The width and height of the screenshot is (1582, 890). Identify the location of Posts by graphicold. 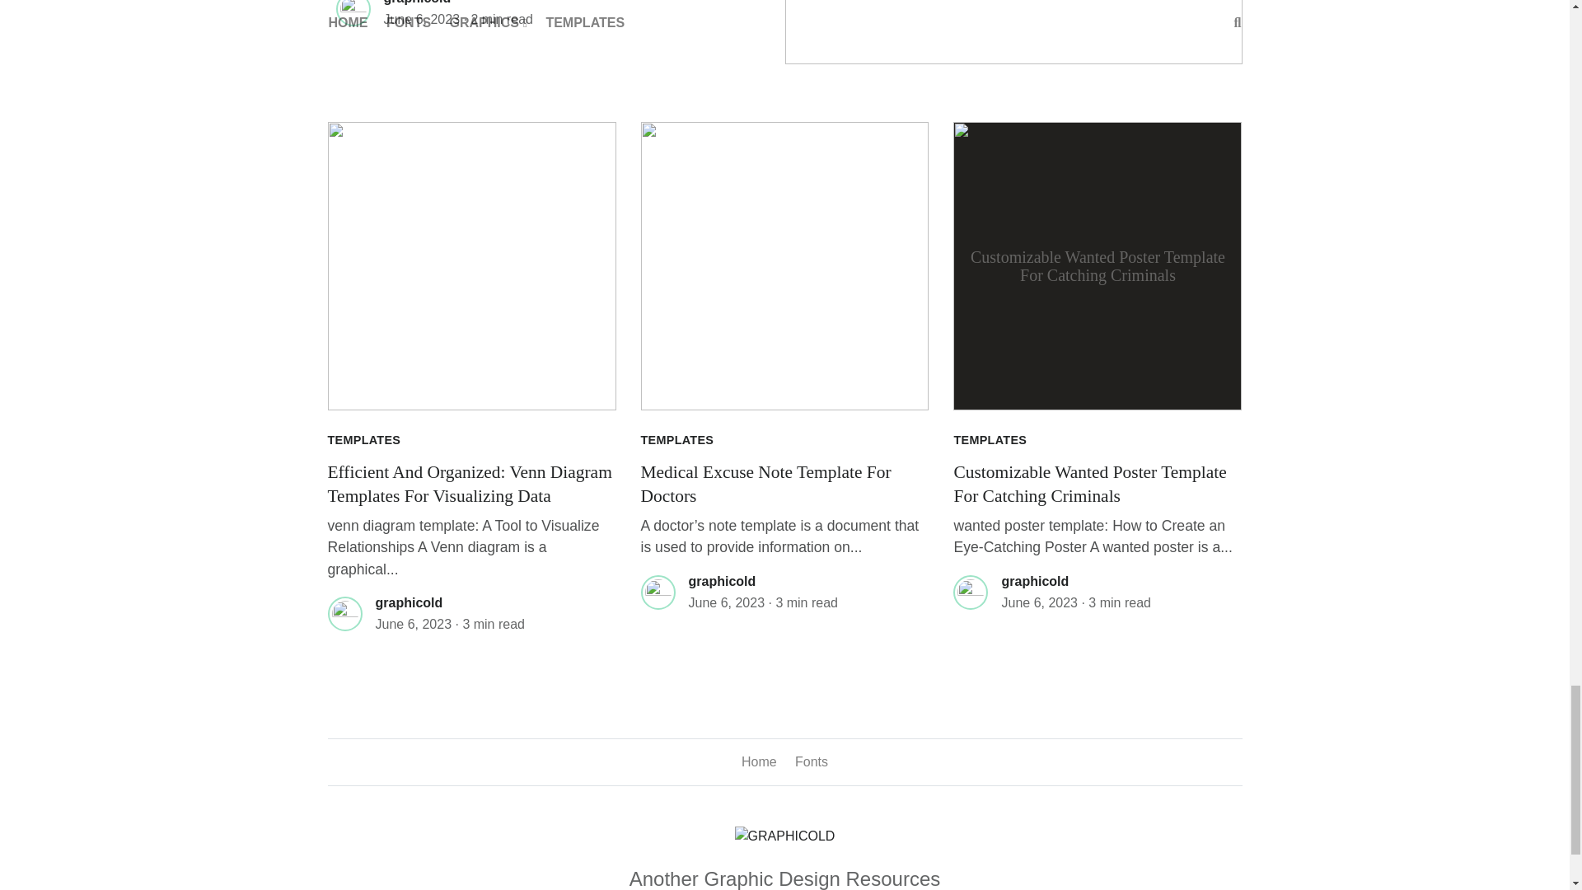
(417, 2).